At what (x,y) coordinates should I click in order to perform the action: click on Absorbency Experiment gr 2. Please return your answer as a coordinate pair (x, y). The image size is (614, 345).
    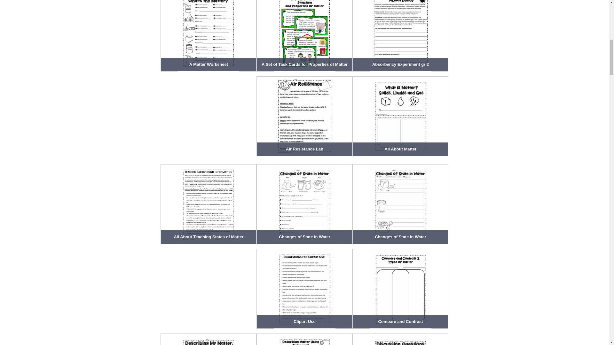
    Looking at the image, I should click on (400, 36).